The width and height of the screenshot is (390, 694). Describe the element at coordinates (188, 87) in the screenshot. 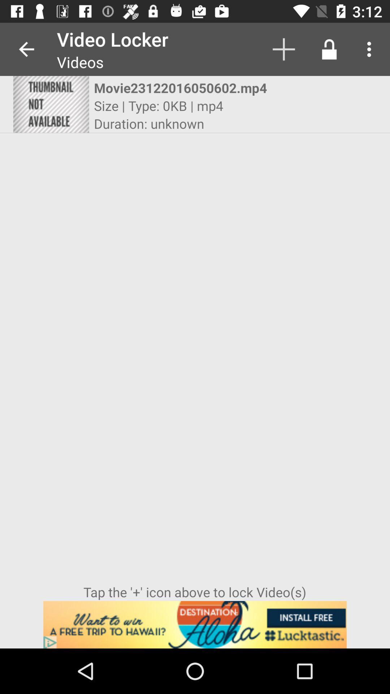

I see `click movie23122016050602.mp4 icon` at that location.